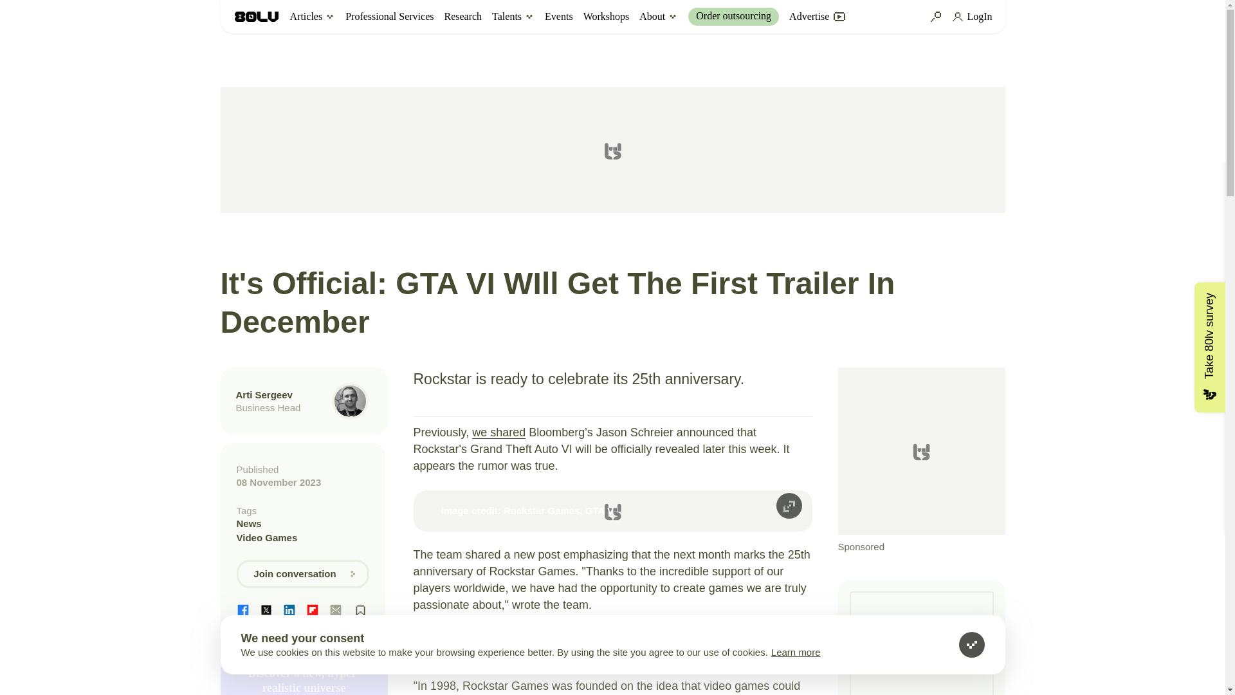 The image size is (1235, 695). I want to click on News, so click(303, 524).